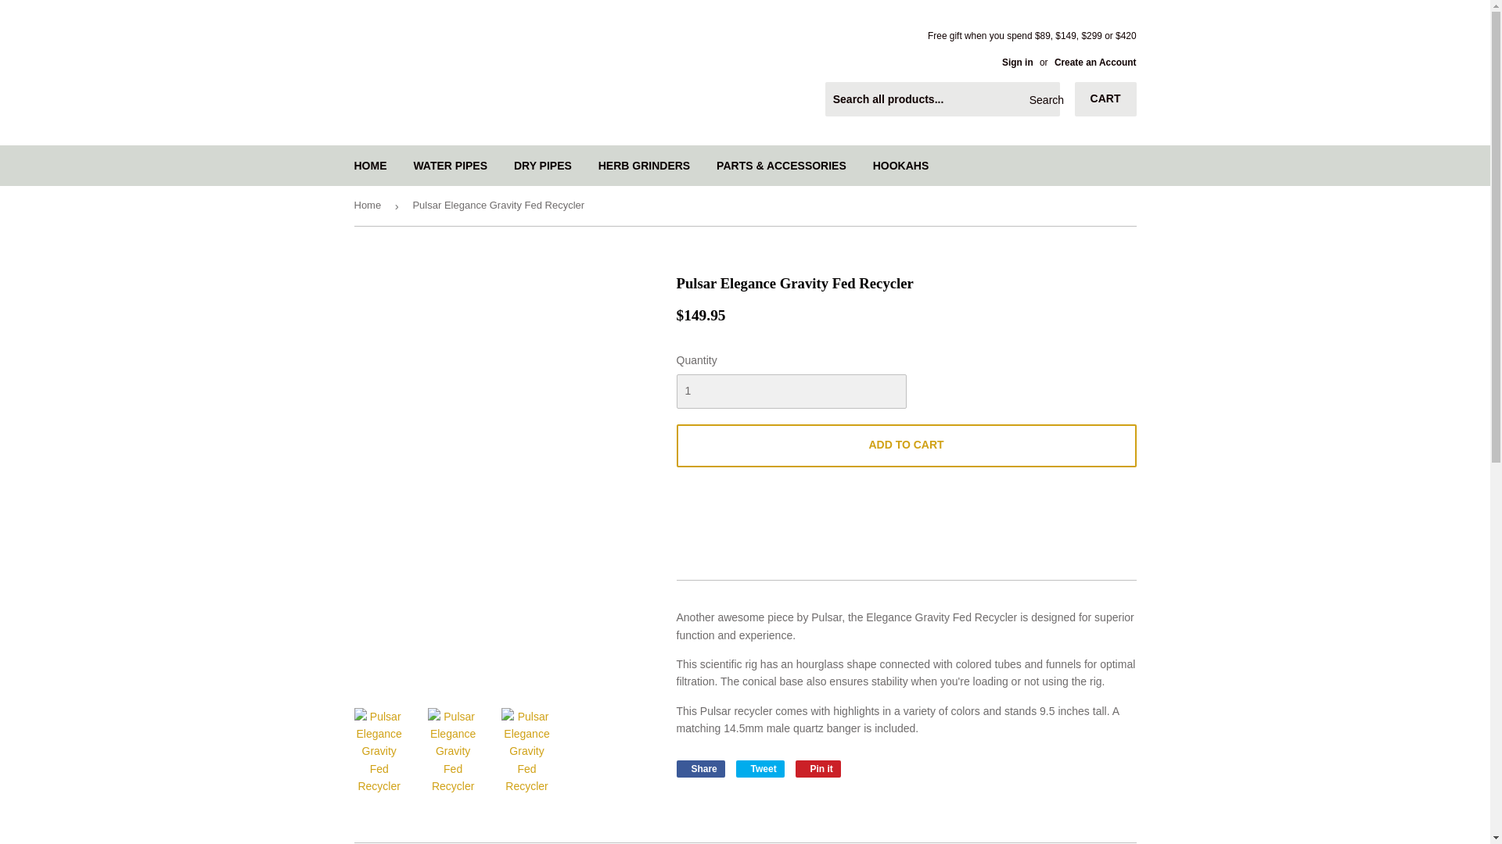 This screenshot has width=1502, height=844. I want to click on Share on Facebook, so click(699, 769).